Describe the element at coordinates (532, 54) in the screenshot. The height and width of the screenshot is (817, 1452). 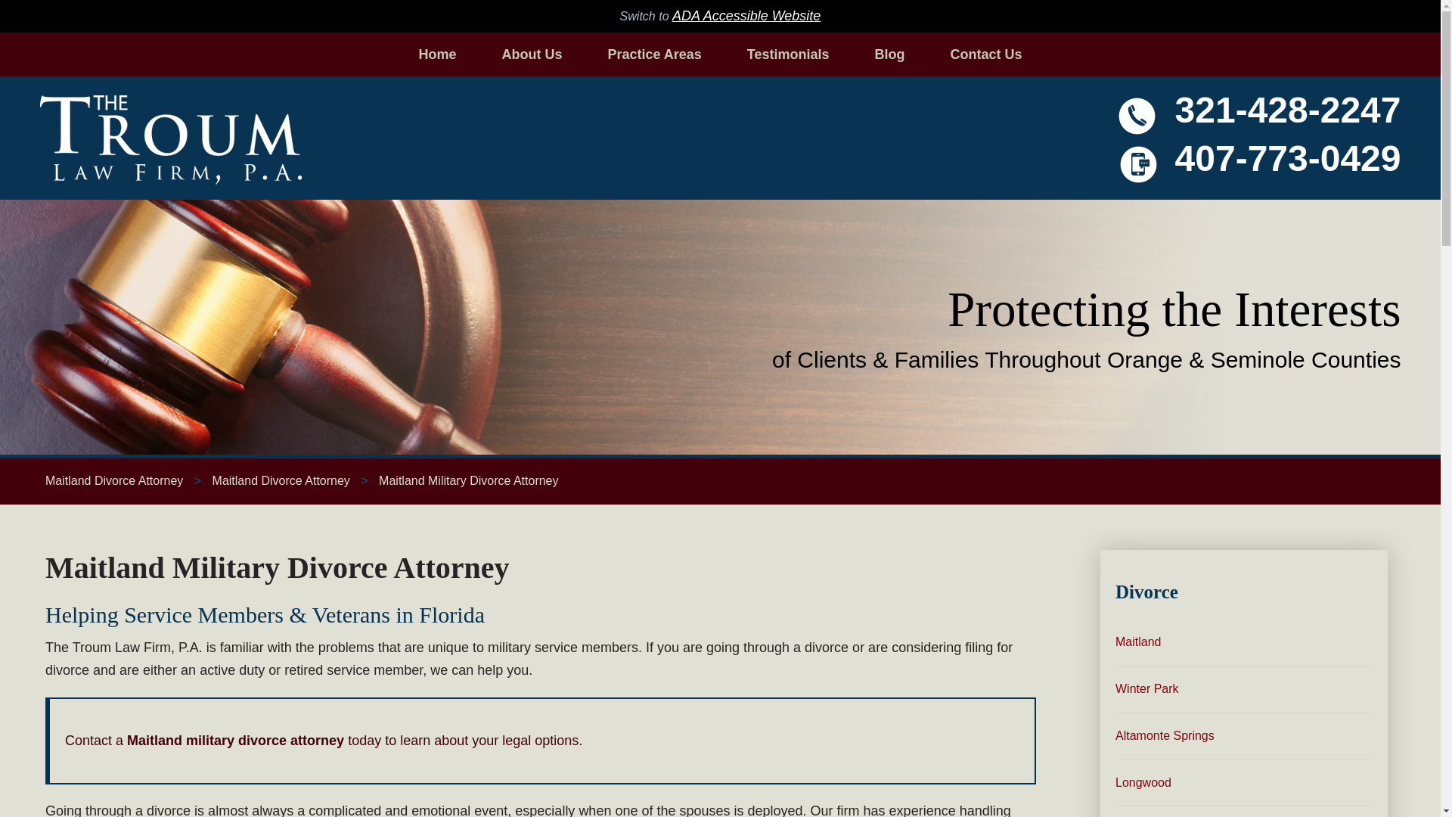
I see `About Us` at that location.